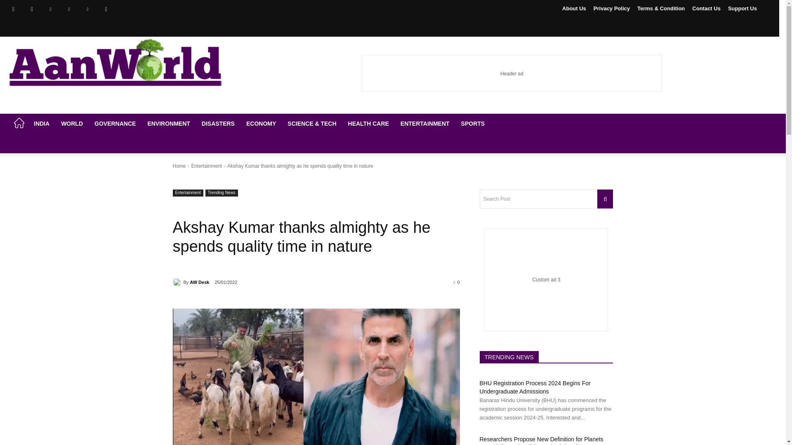 Image resolution: width=792 pixels, height=445 pixels. Describe the element at coordinates (742, 8) in the screenshot. I see `Support Us` at that location.